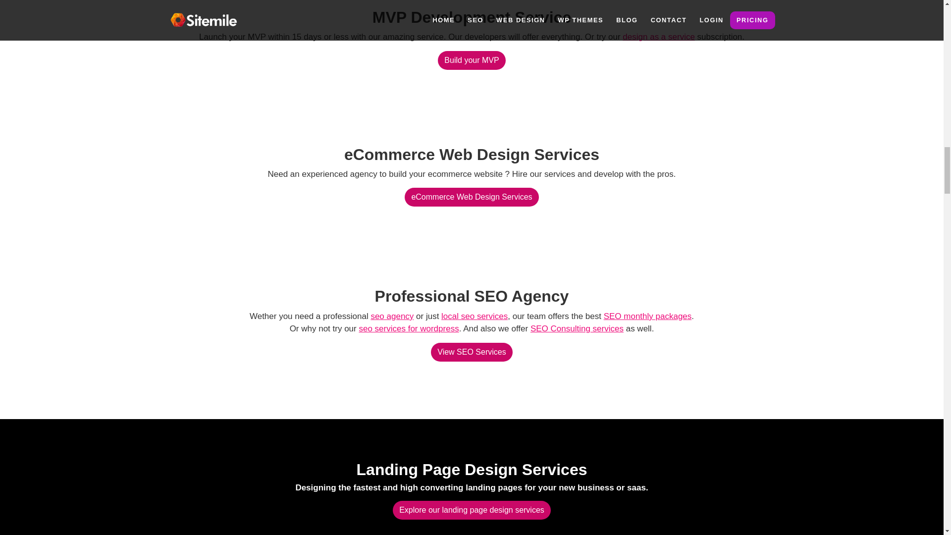  Describe the element at coordinates (472, 197) in the screenshot. I see `eCommerce Web Design Services` at that location.